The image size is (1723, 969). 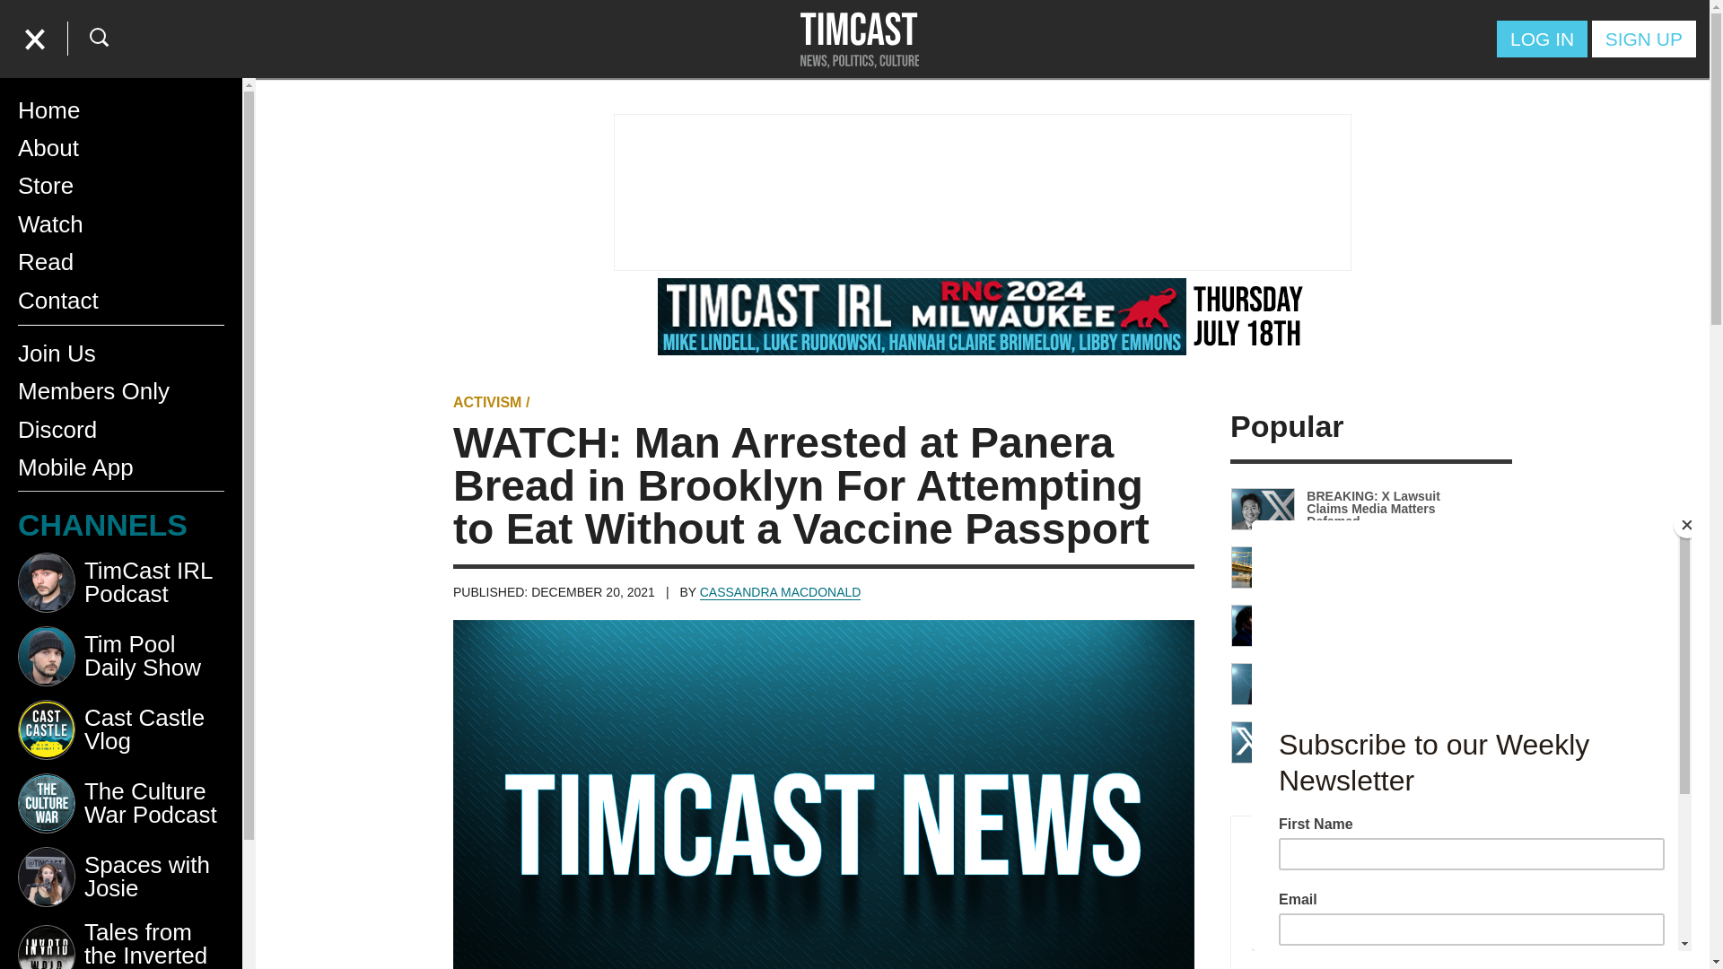 I want to click on Discord, so click(x=120, y=429).